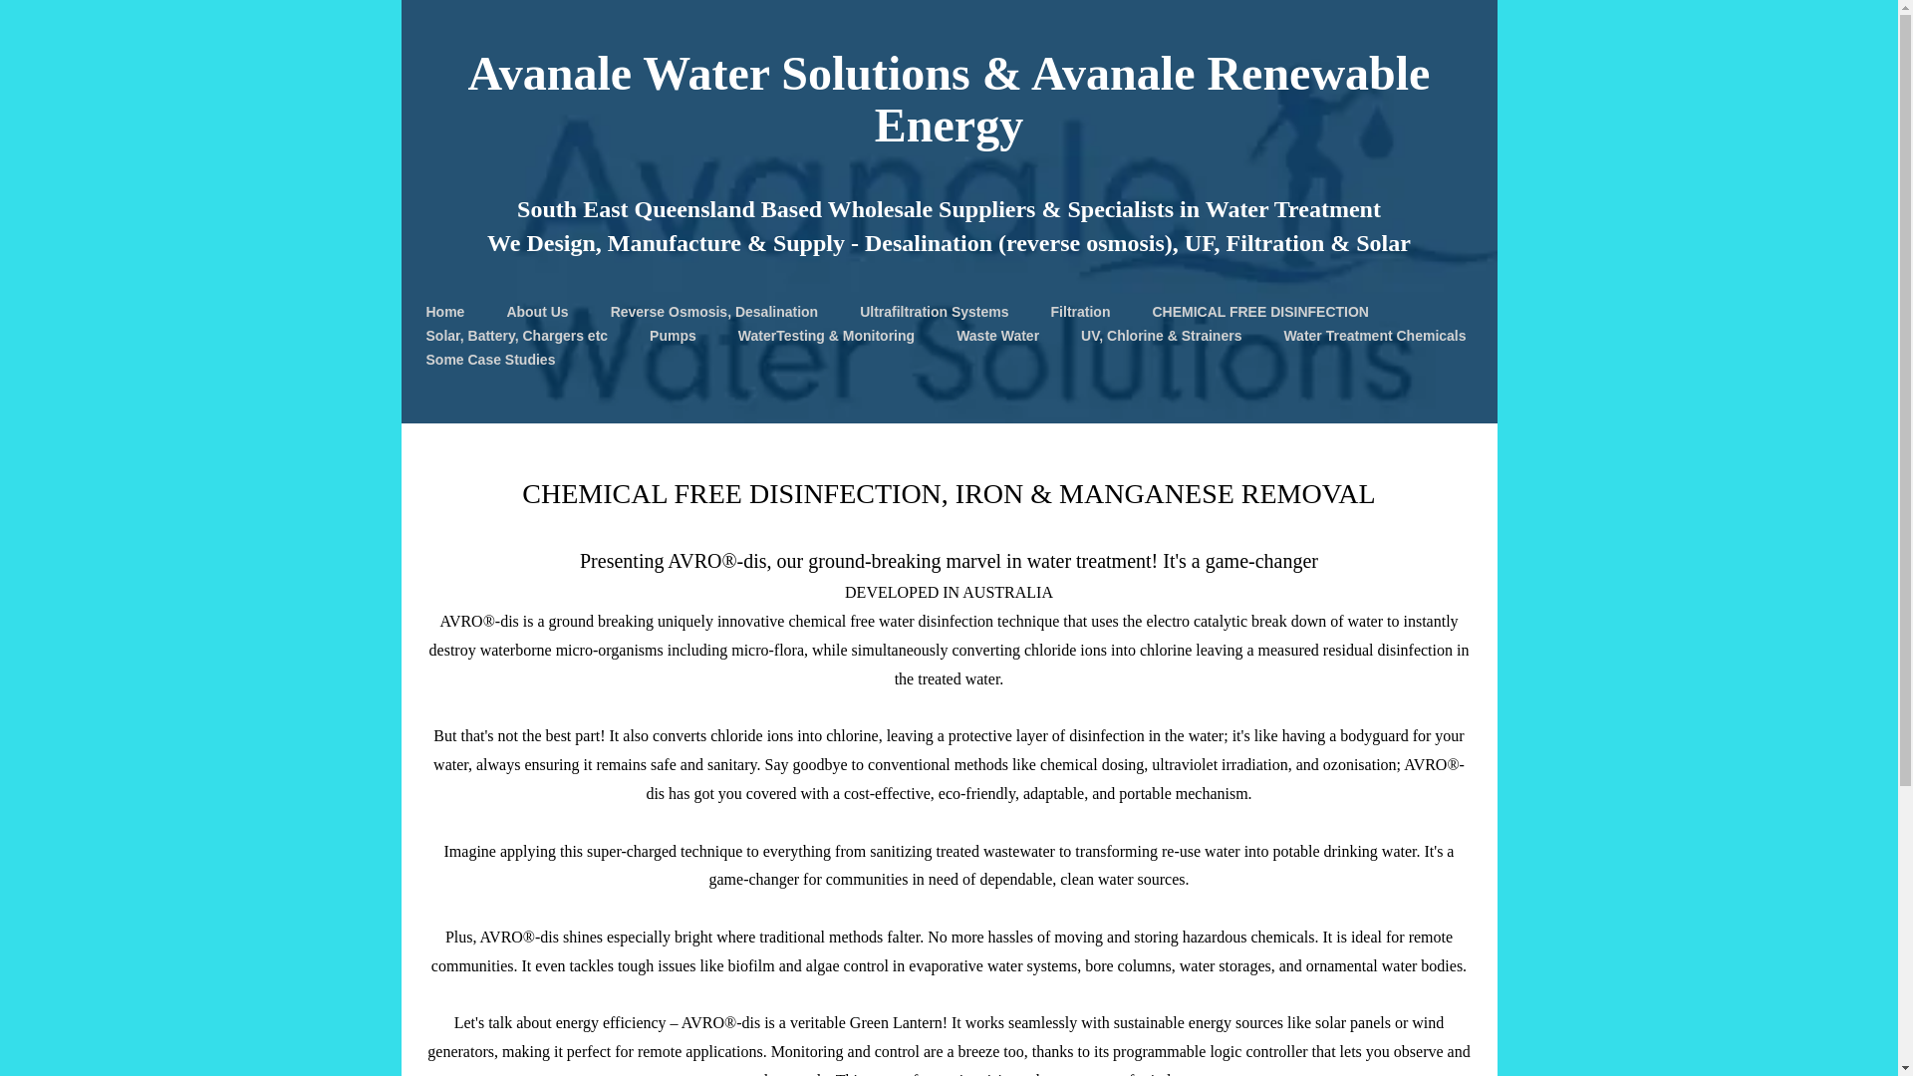 The image size is (1913, 1076). Describe the element at coordinates (537, 312) in the screenshot. I see `About Us` at that location.